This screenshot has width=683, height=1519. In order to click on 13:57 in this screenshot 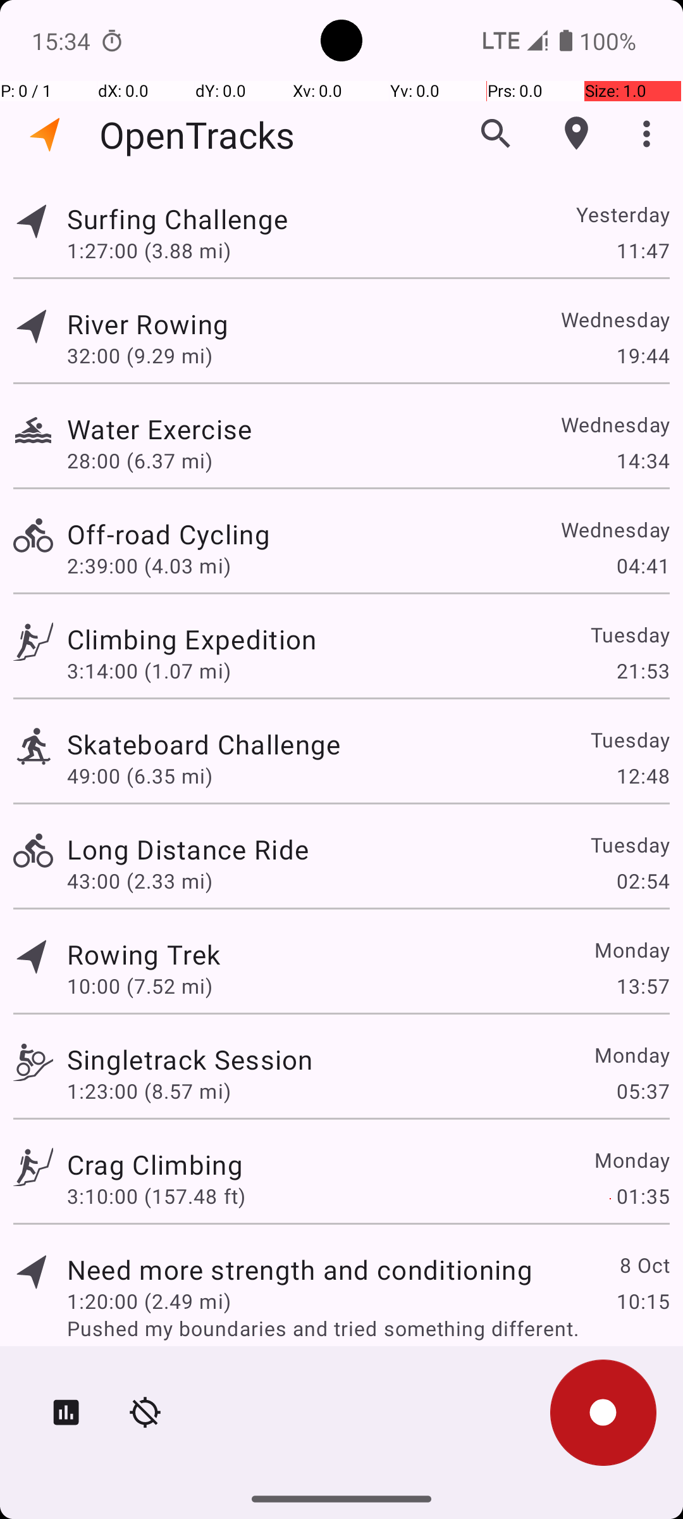, I will do `click(643, 986)`.